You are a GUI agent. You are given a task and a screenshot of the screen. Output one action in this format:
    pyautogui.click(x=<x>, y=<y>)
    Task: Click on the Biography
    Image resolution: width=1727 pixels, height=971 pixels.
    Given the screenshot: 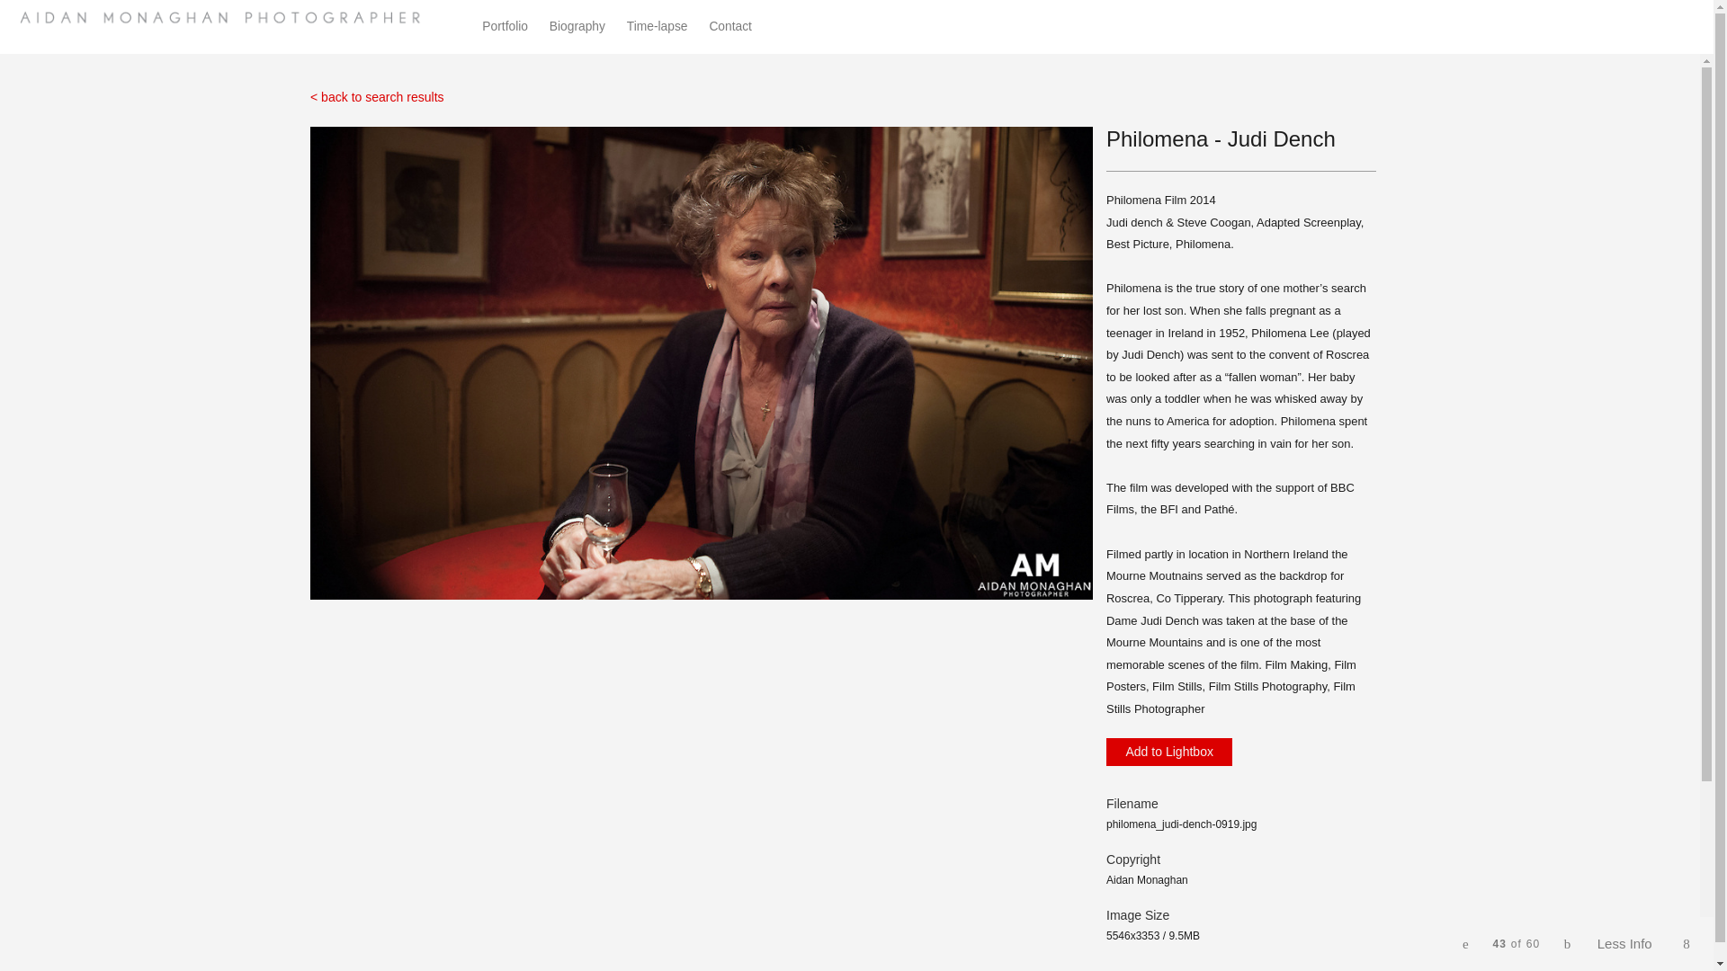 What is the action you would take?
    pyautogui.click(x=577, y=25)
    